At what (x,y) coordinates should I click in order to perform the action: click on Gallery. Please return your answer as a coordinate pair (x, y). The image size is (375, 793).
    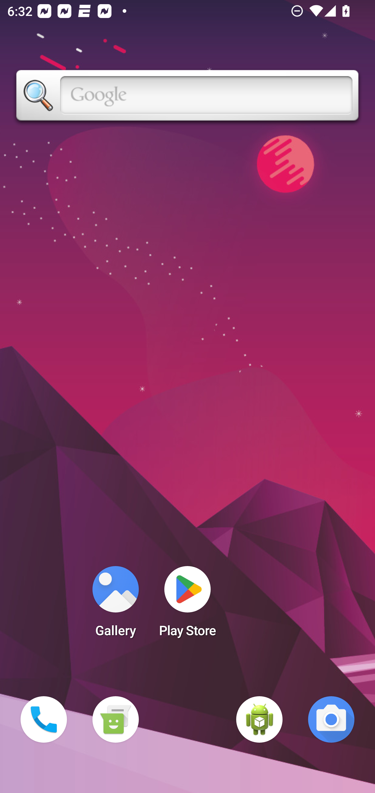
    Looking at the image, I should click on (115, 605).